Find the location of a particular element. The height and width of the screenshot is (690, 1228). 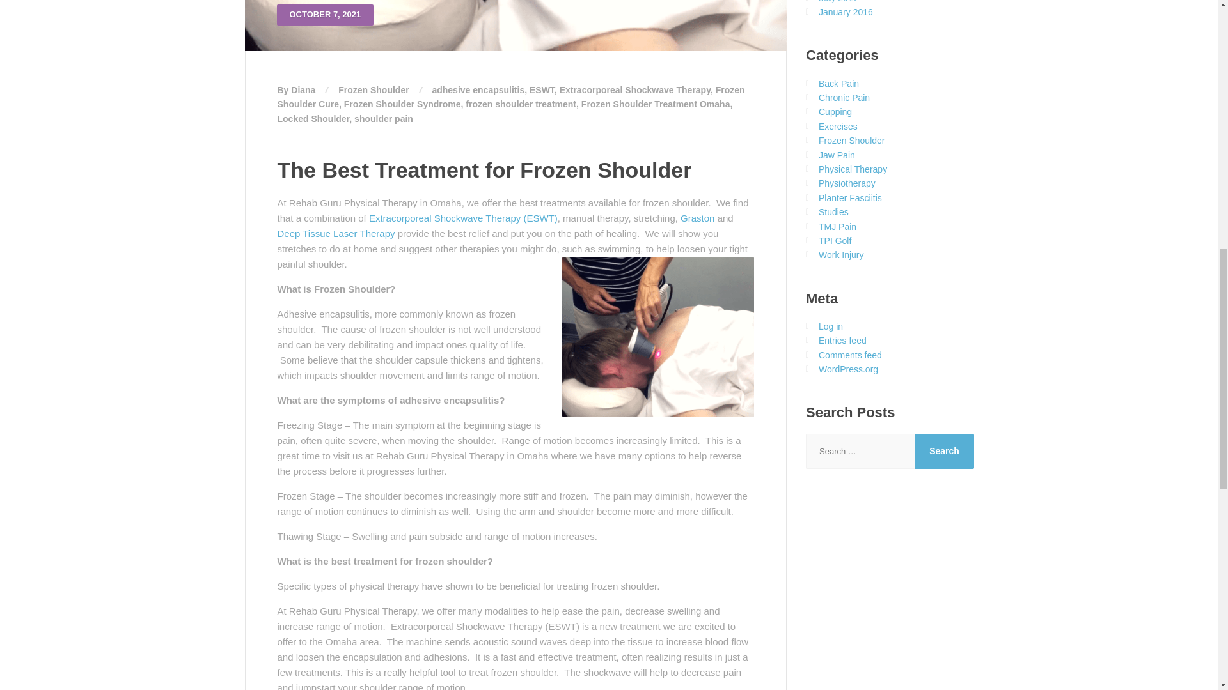

ESWT is located at coordinates (542, 89).